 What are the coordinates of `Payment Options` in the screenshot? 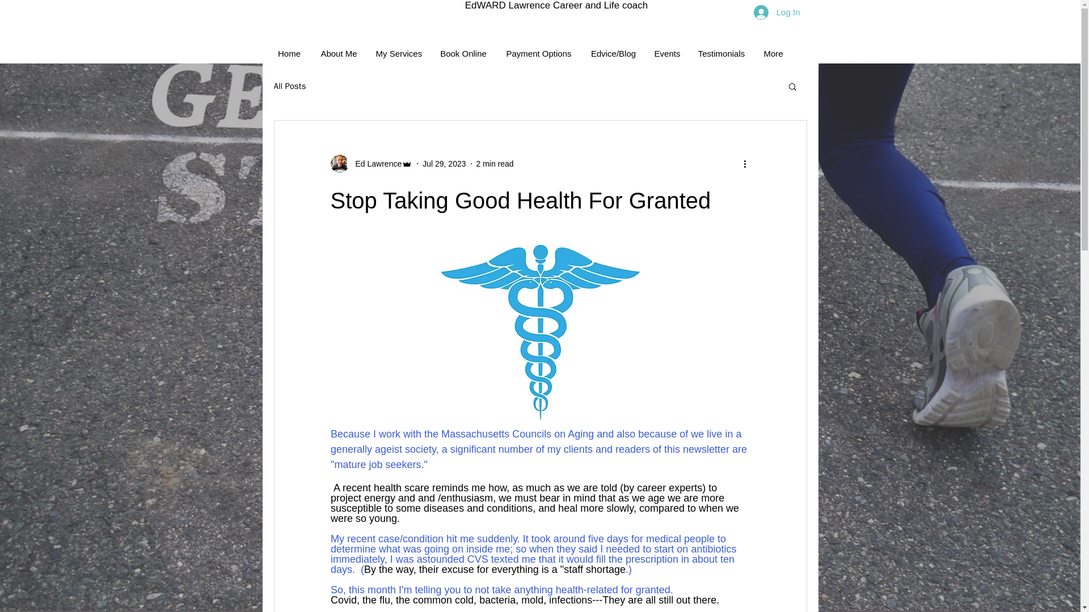 It's located at (539, 53).